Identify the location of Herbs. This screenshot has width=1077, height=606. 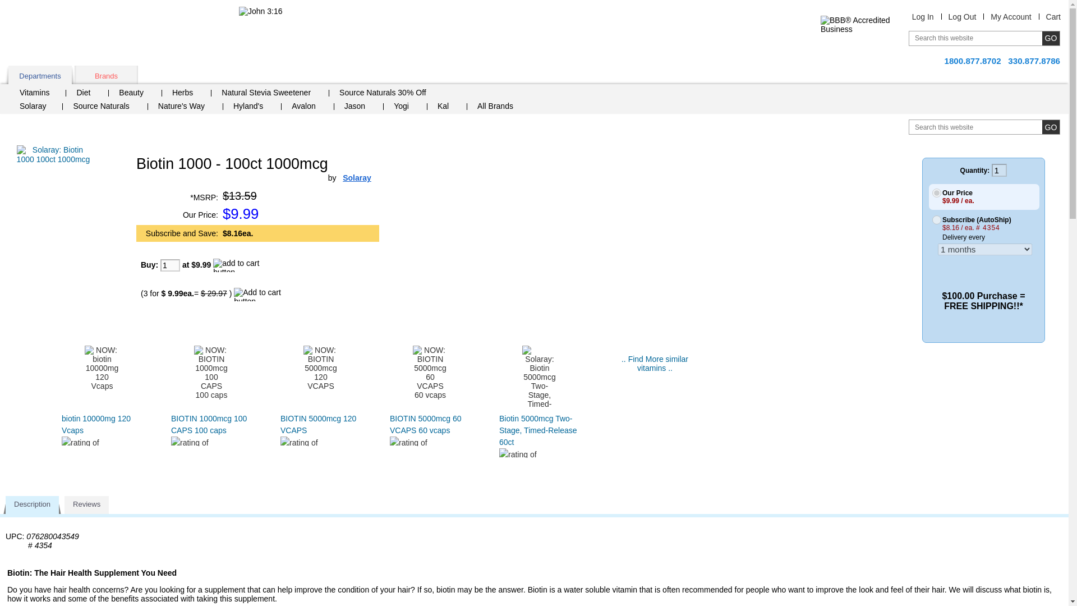
(186, 94).